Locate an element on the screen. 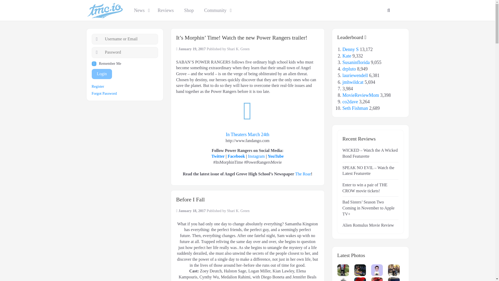  Shari K. Green is located at coordinates (238, 49).